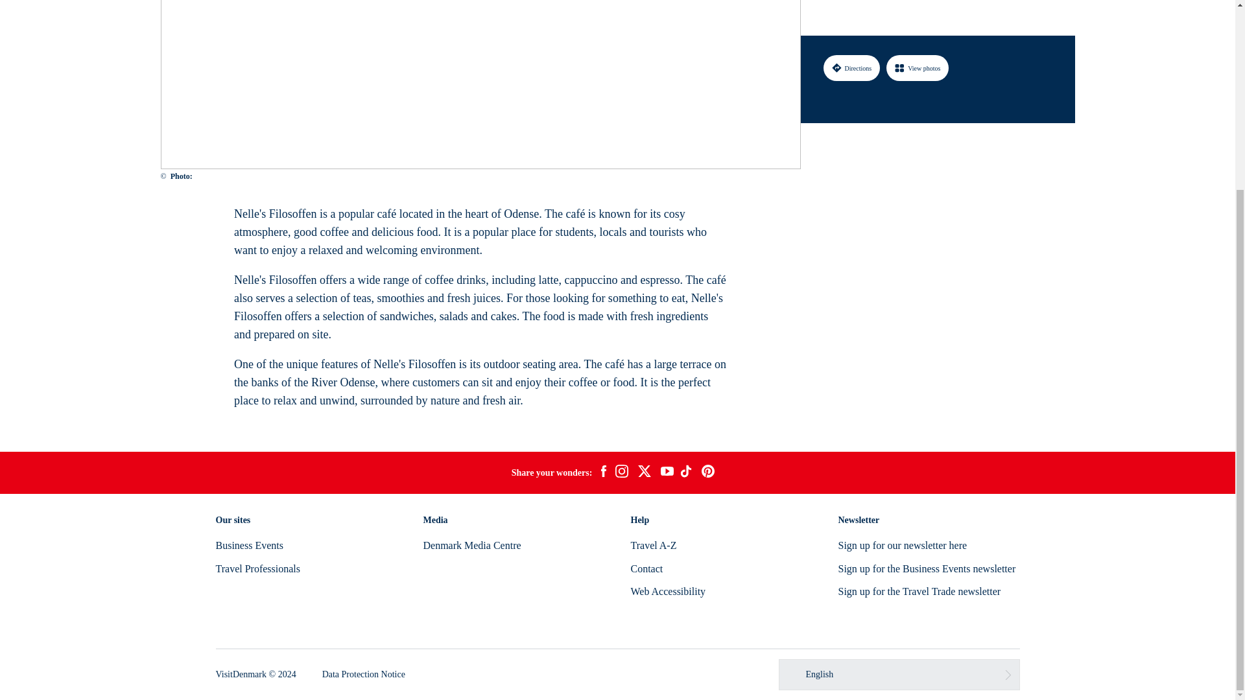  Describe the element at coordinates (668, 591) in the screenshot. I see `Web Accessibility` at that location.